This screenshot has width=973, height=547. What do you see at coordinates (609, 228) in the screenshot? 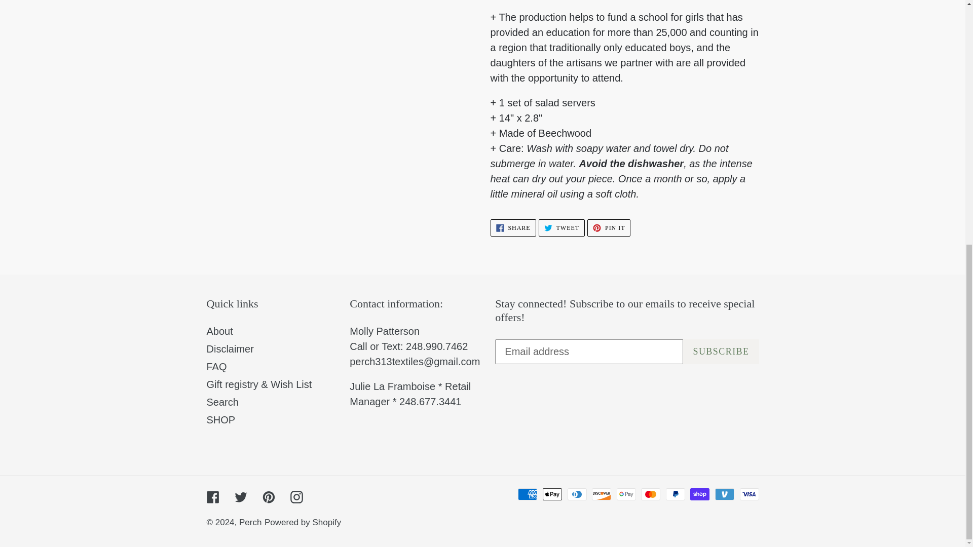
I see `SUBSCRIBE` at bounding box center [609, 228].